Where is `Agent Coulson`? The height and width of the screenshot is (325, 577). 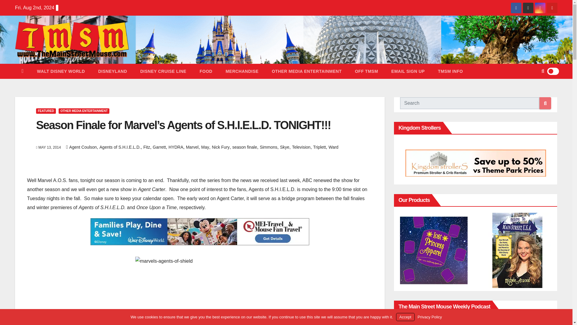 Agent Coulson is located at coordinates (83, 147).